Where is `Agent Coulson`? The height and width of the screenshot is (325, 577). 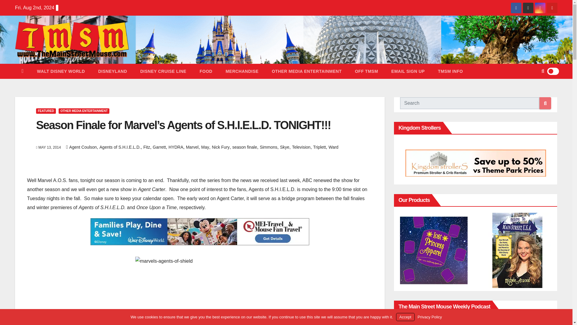 Agent Coulson is located at coordinates (83, 147).